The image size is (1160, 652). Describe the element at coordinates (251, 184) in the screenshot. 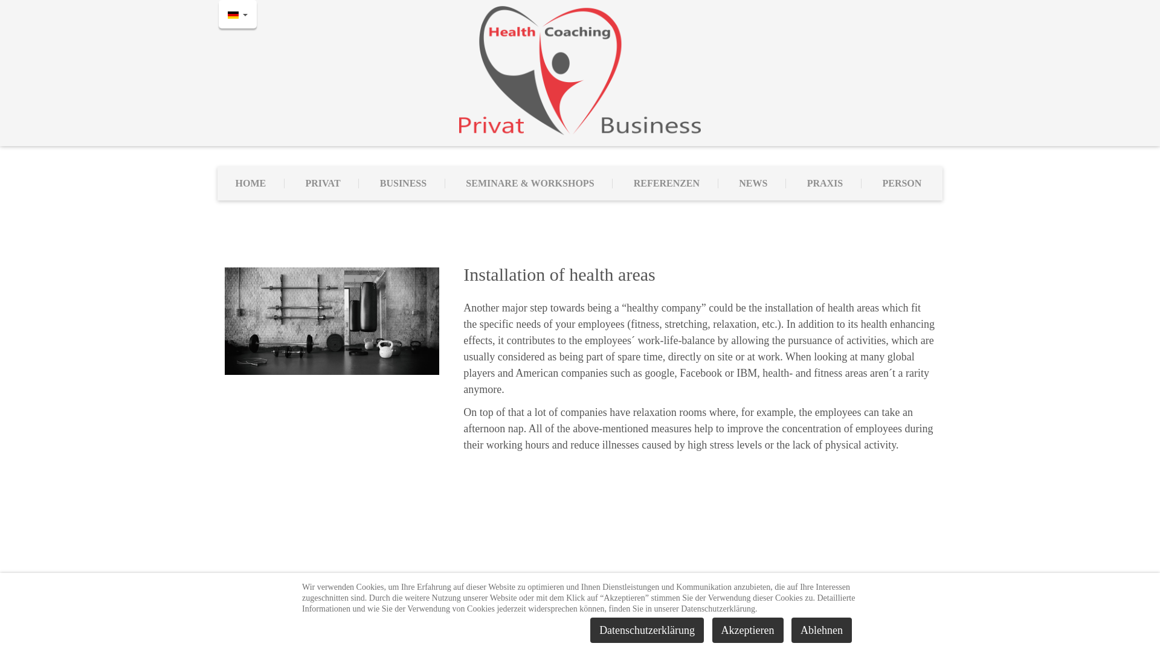

I see `HOME` at that location.